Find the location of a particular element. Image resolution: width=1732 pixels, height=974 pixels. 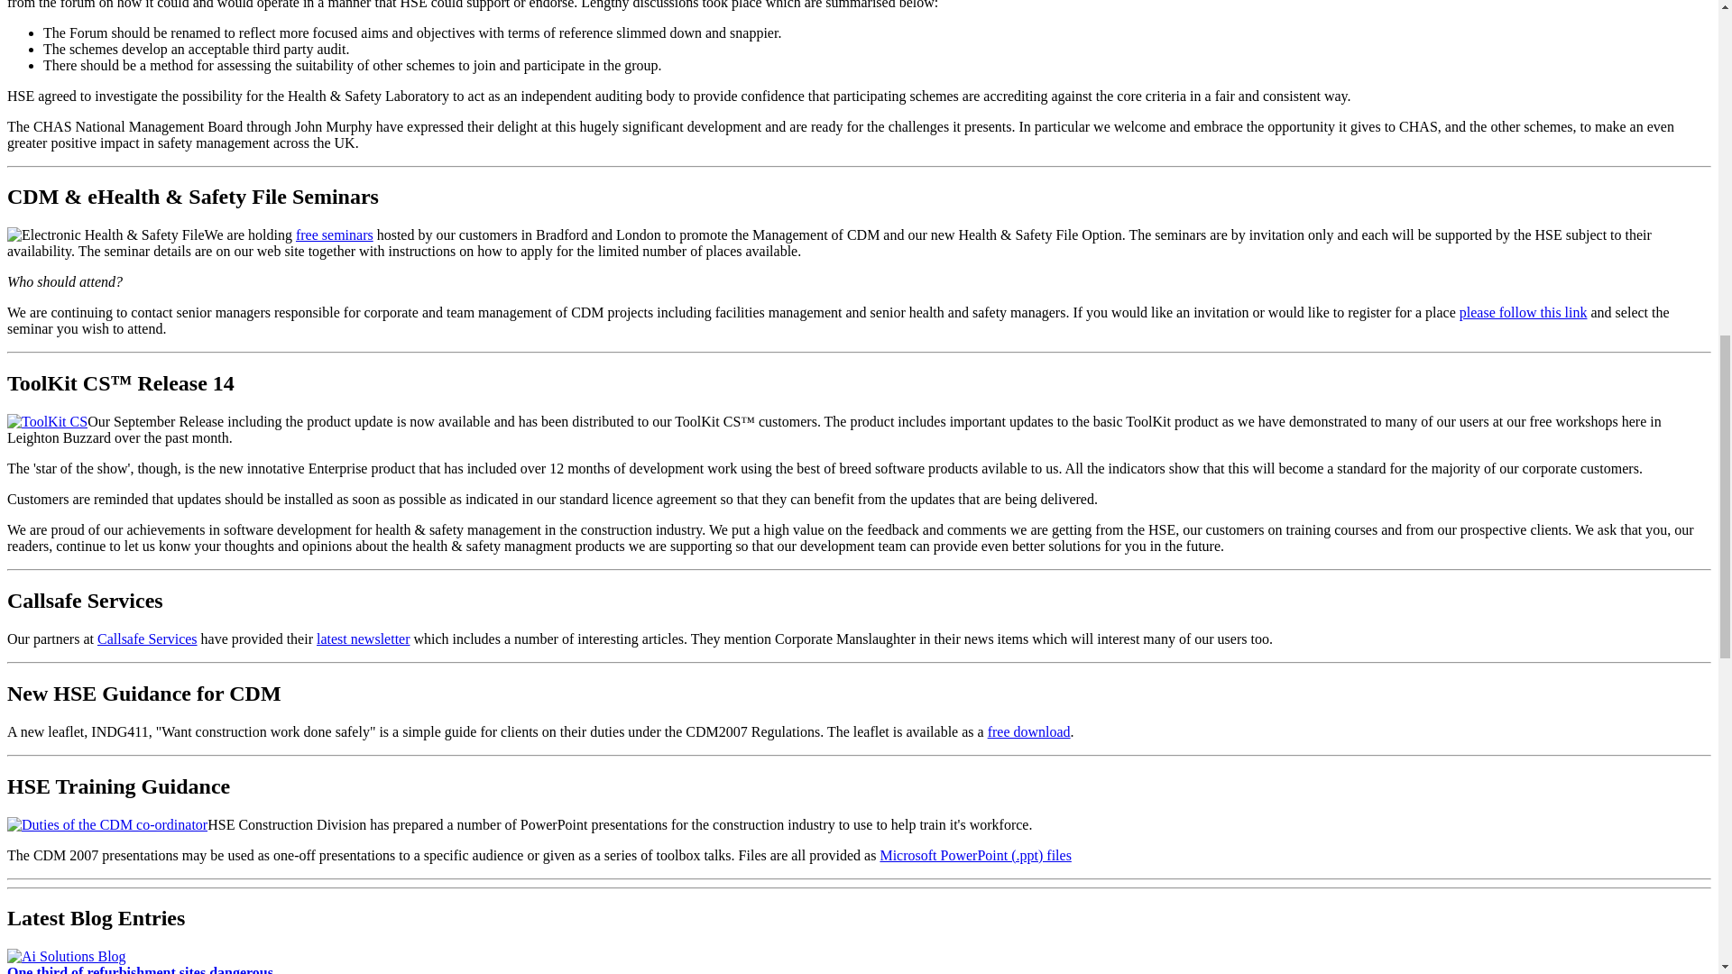

latest newsletter is located at coordinates (364, 639).